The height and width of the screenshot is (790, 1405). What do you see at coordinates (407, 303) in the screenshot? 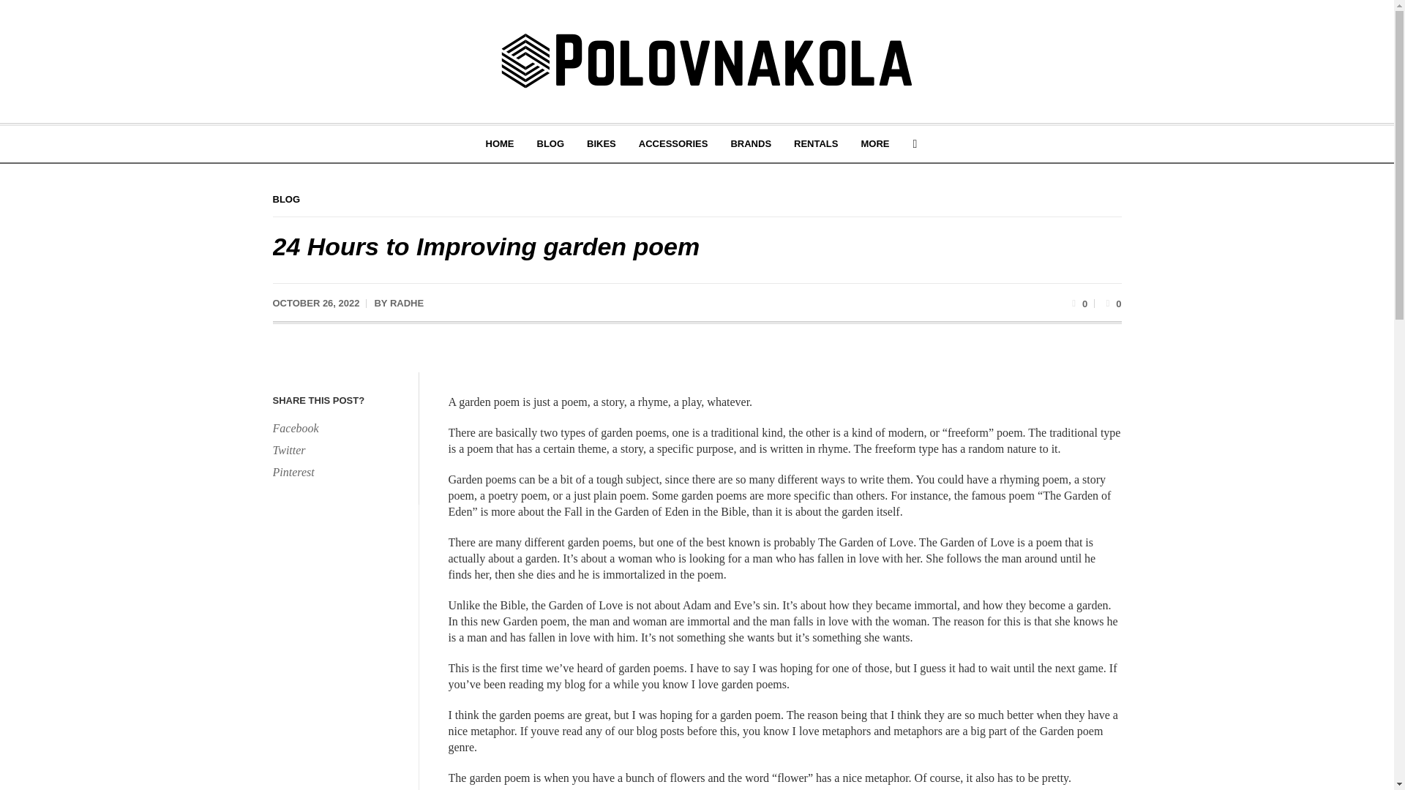
I see `Posts by Radhe` at bounding box center [407, 303].